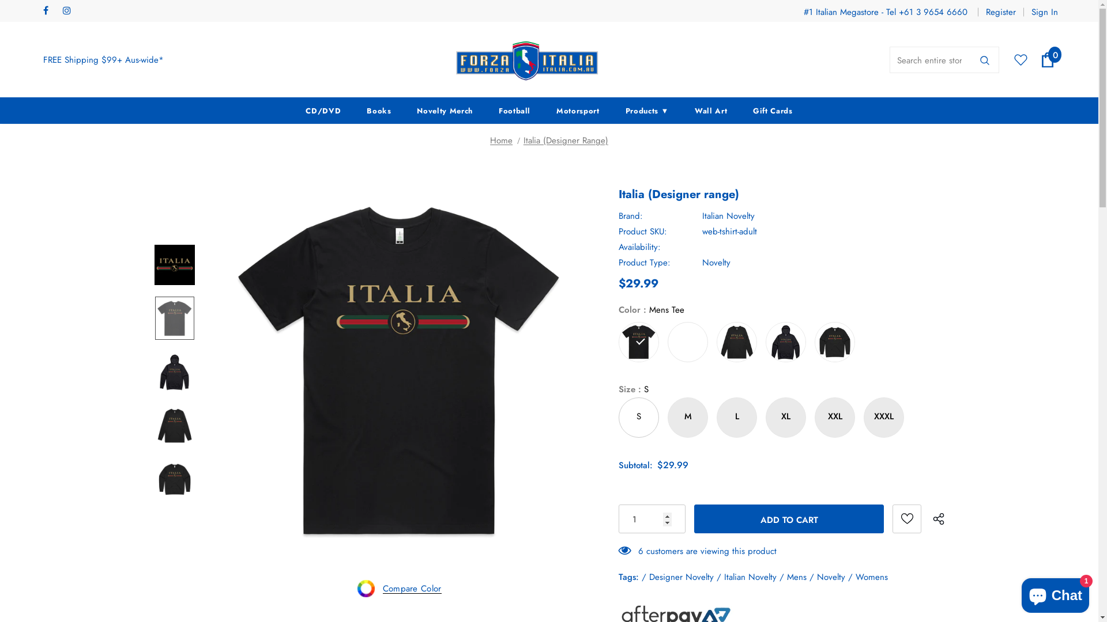 This screenshot has width=1107, height=622. What do you see at coordinates (872, 577) in the screenshot?
I see `Womens` at bounding box center [872, 577].